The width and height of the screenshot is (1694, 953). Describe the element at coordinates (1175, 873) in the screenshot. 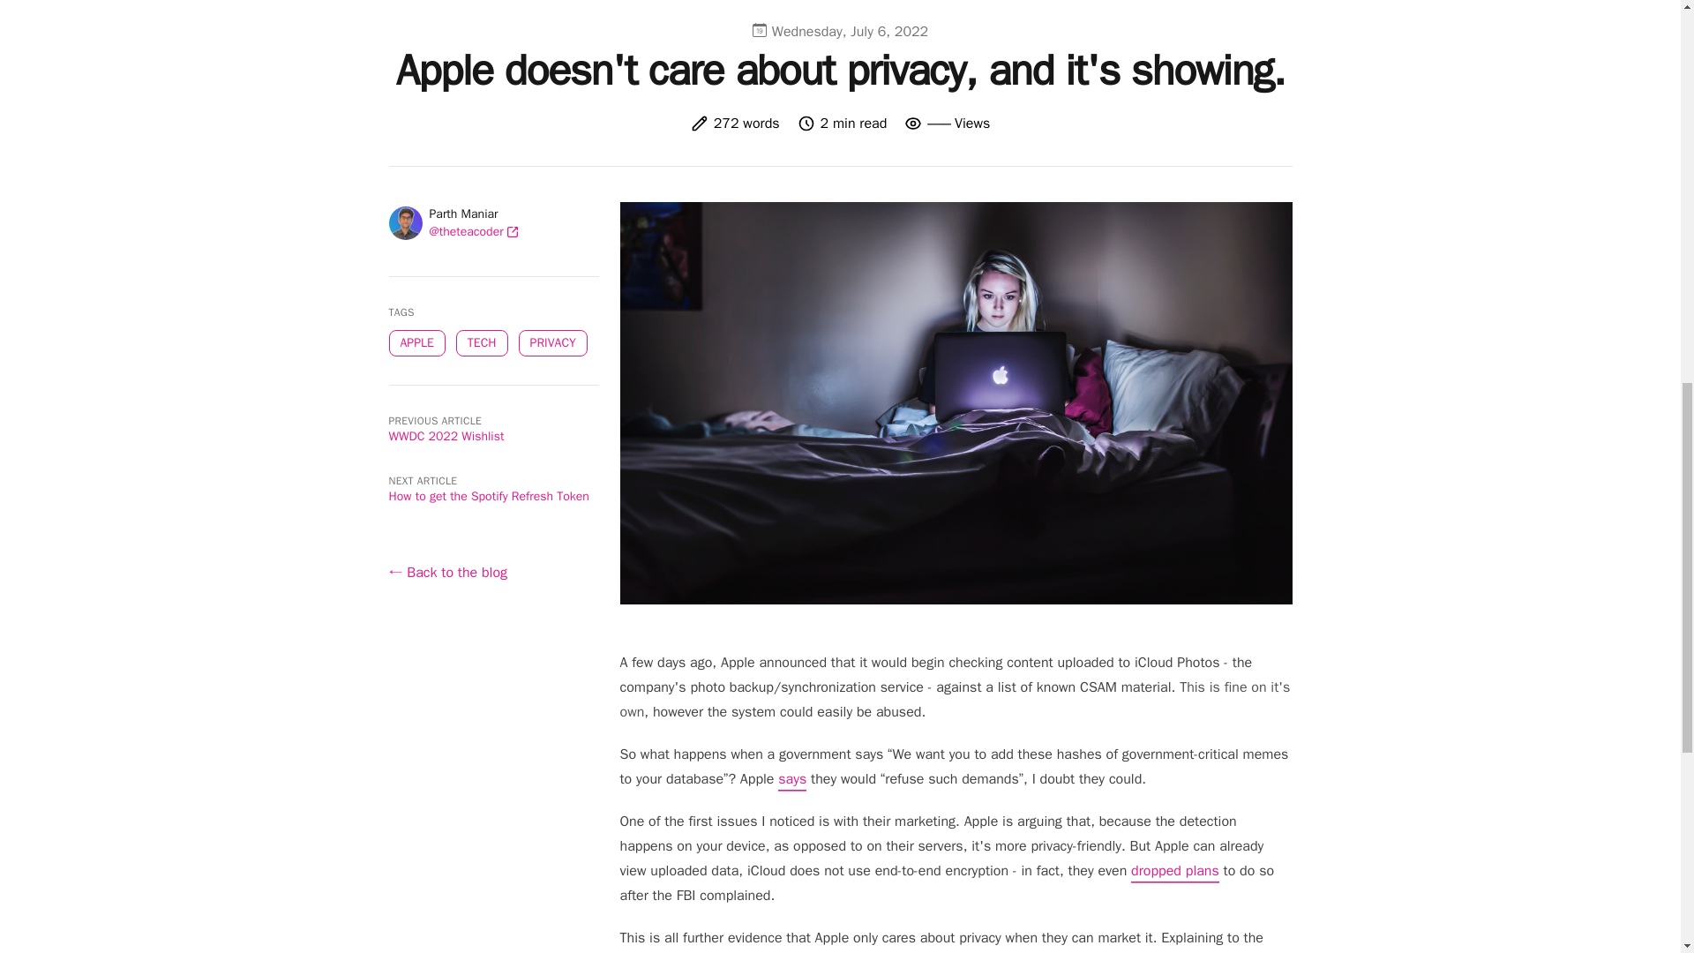

I see `dropped plans` at that location.